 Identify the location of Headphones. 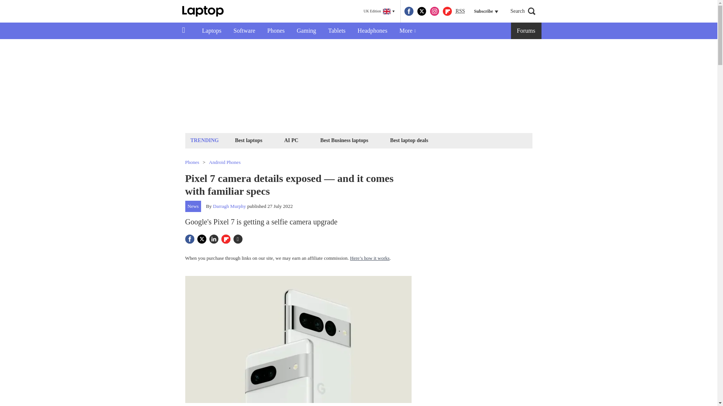
(372, 31).